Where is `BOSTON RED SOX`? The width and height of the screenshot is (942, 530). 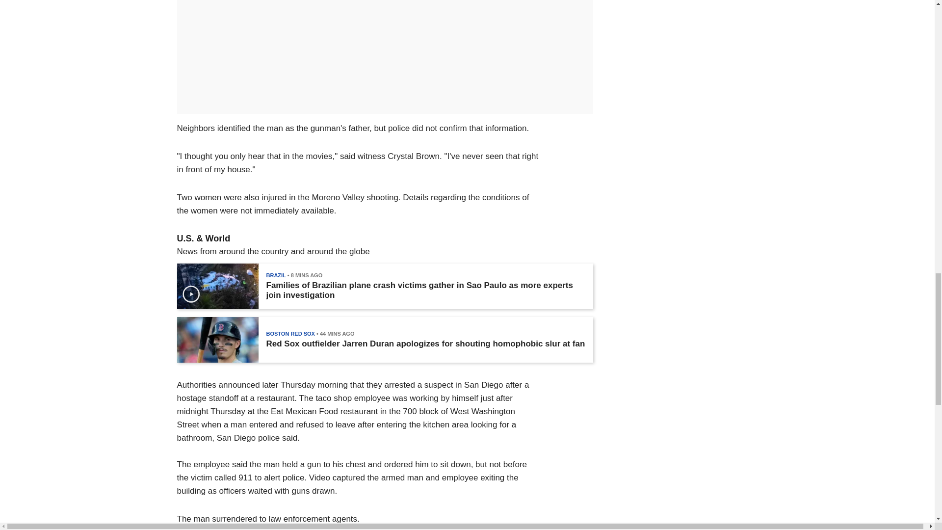
BOSTON RED SOX is located at coordinates (290, 333).